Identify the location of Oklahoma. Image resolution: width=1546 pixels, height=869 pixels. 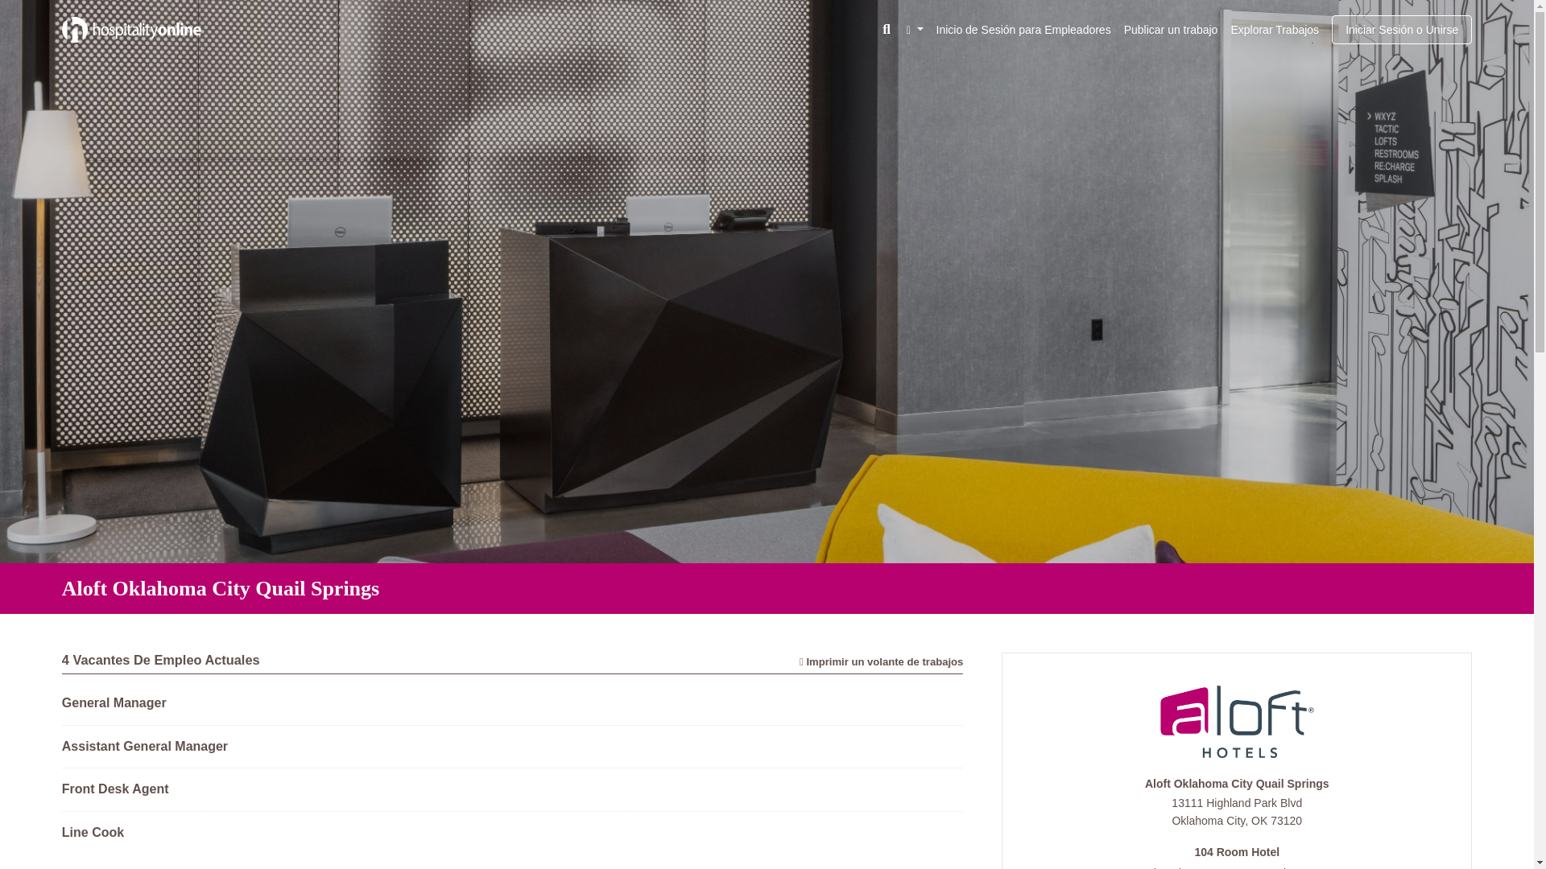
(1259, 821).